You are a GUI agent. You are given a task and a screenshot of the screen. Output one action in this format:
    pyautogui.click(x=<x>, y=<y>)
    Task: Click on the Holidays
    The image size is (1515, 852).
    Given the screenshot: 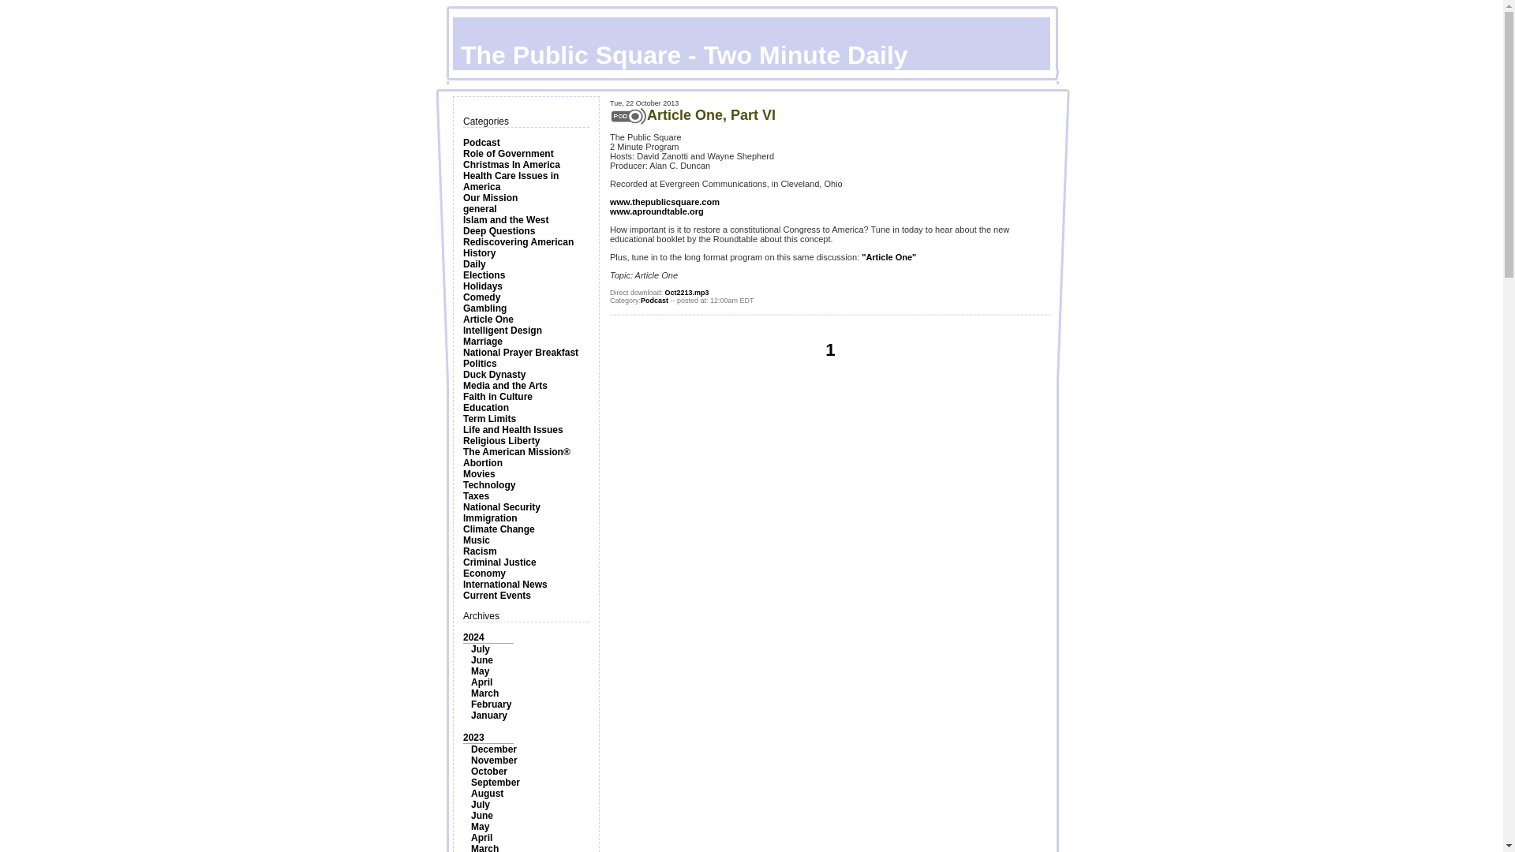 What is the action you would take?
    pyautogui.click(x=483, y=286)
    